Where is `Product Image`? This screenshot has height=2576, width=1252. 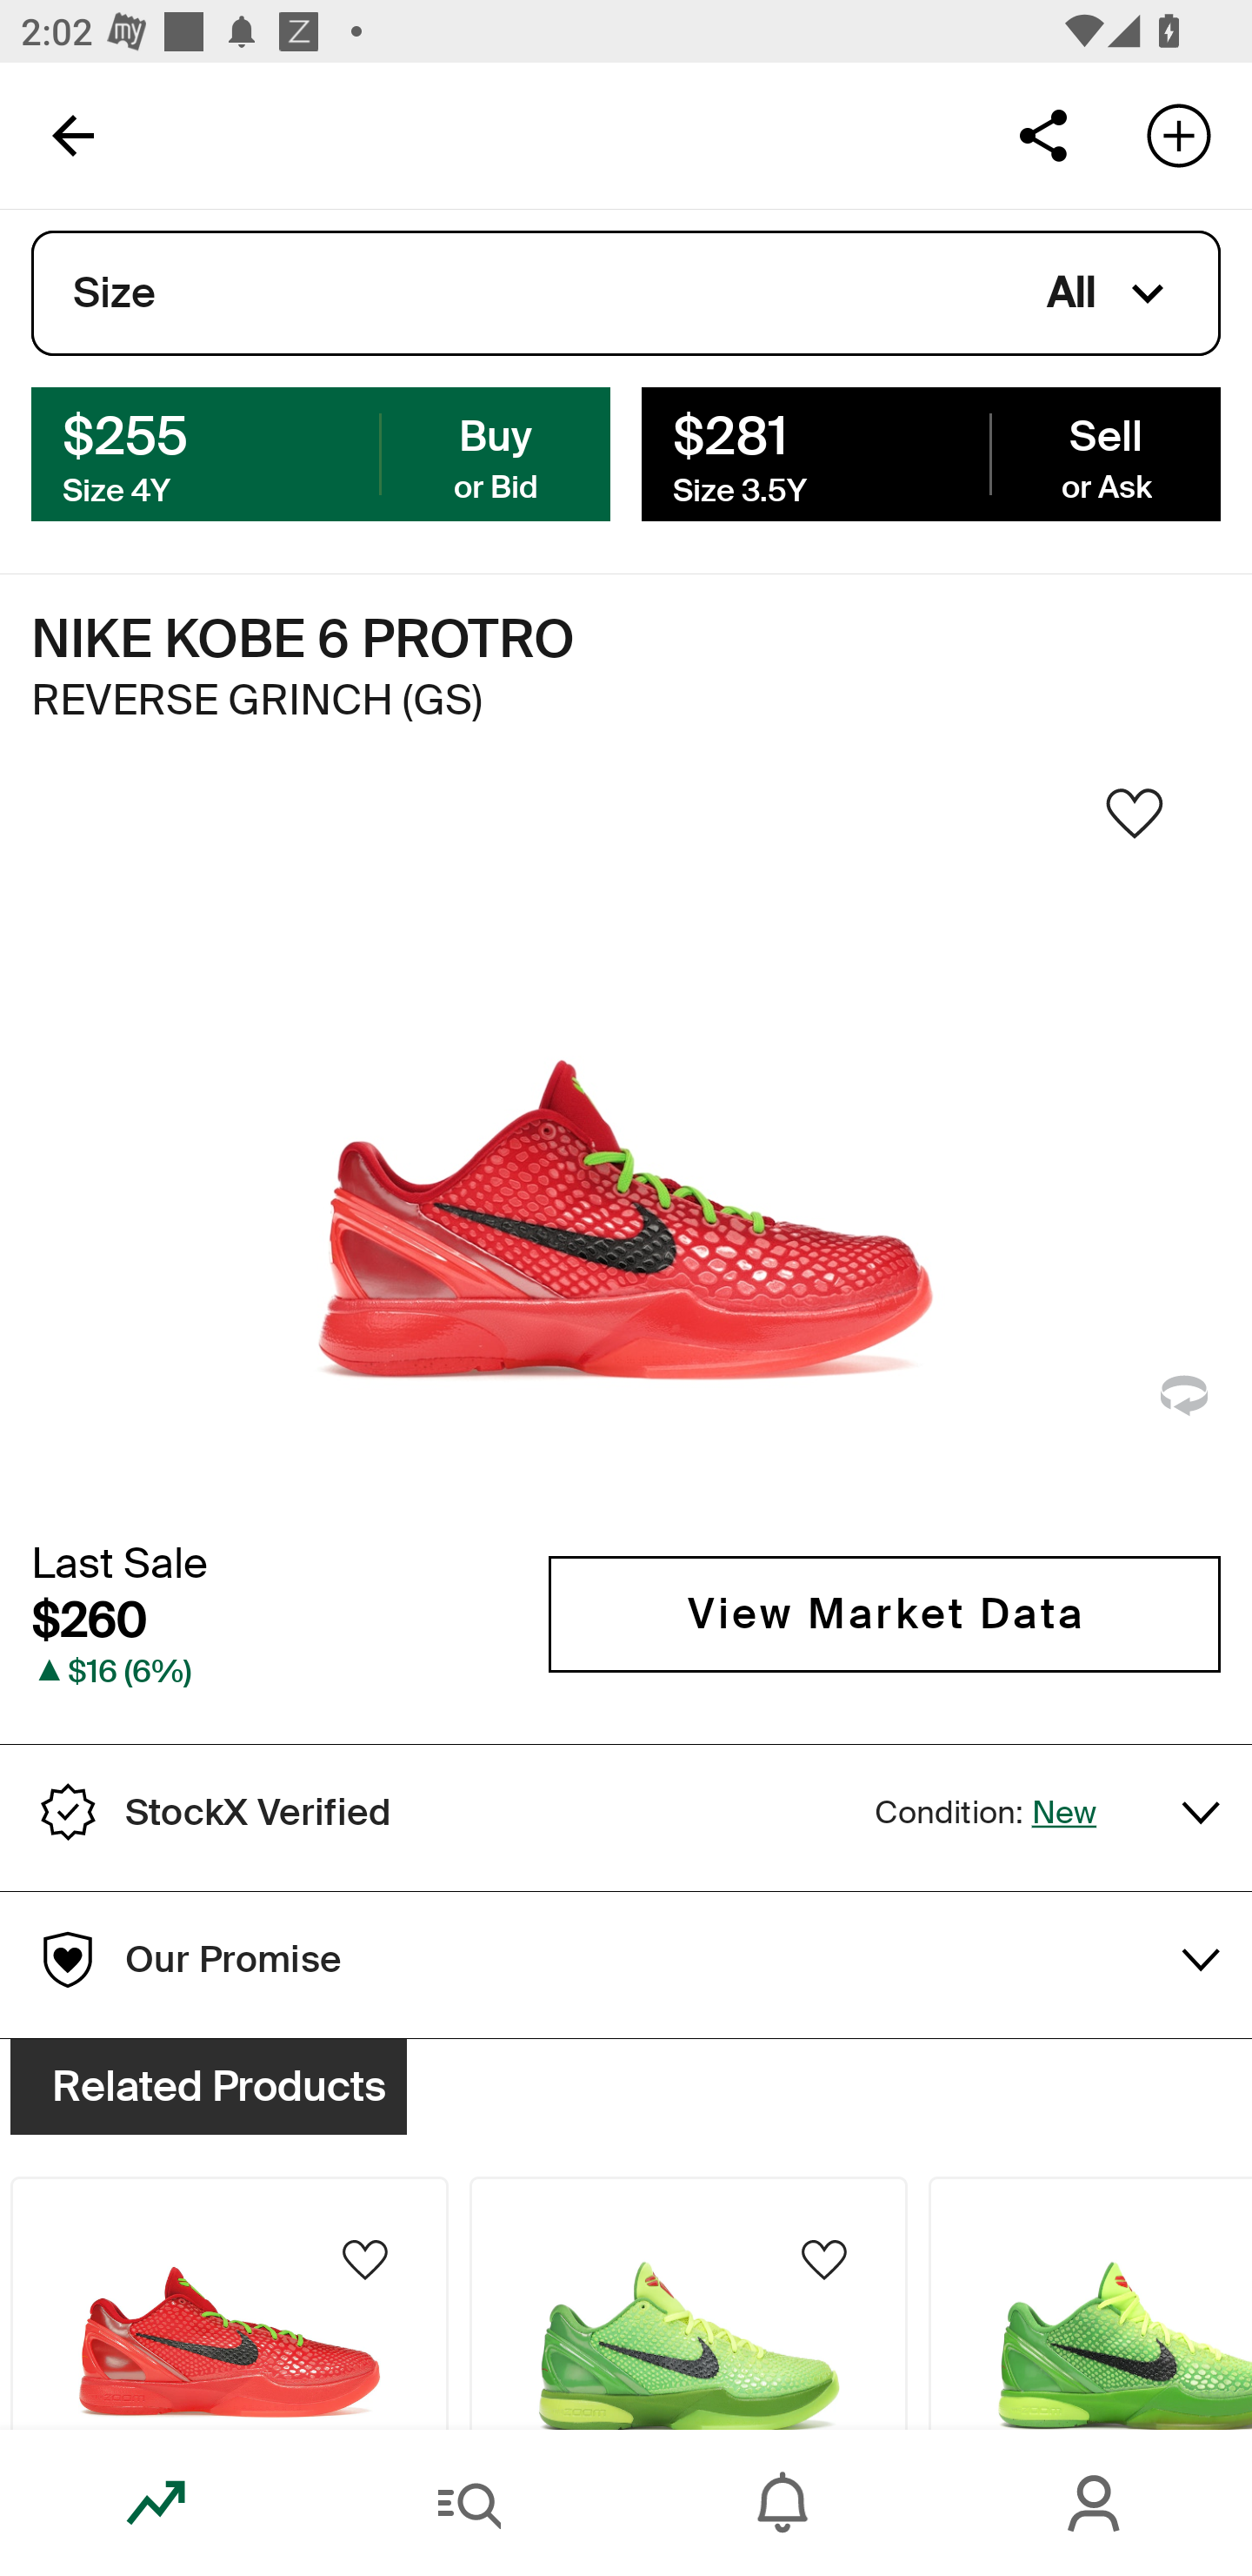 Product Image is located at coordinates (229, 2303).